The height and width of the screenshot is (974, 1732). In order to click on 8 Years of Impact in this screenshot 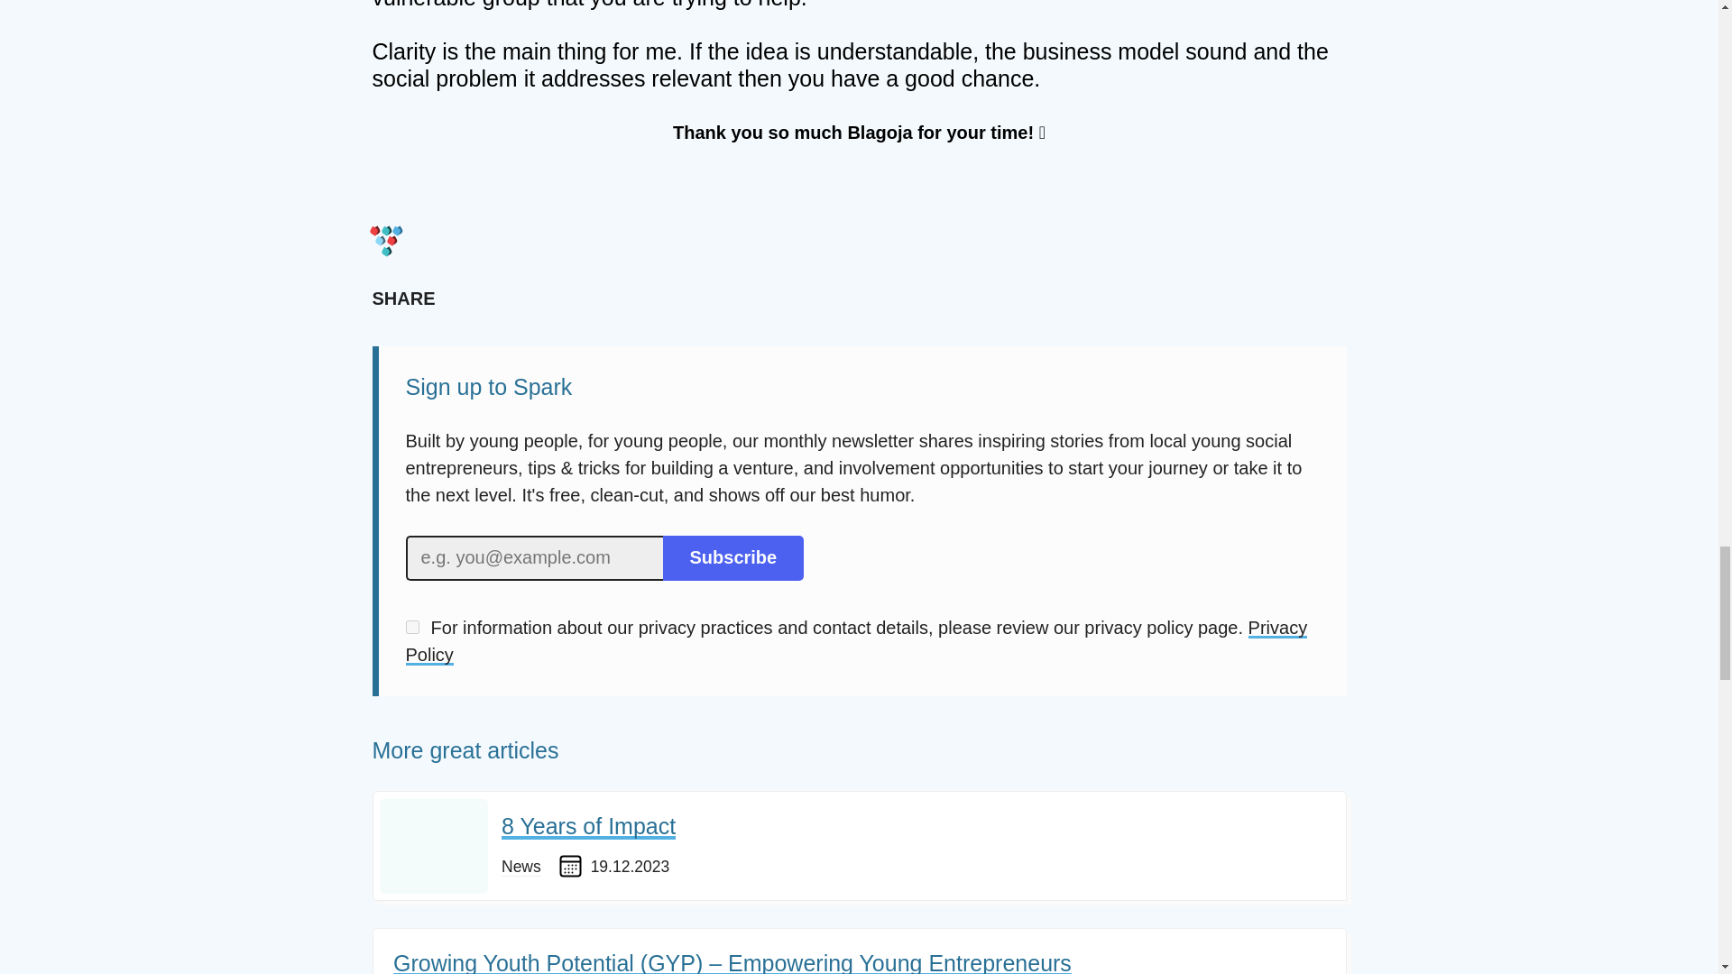, I will do `click(588, 826)`.